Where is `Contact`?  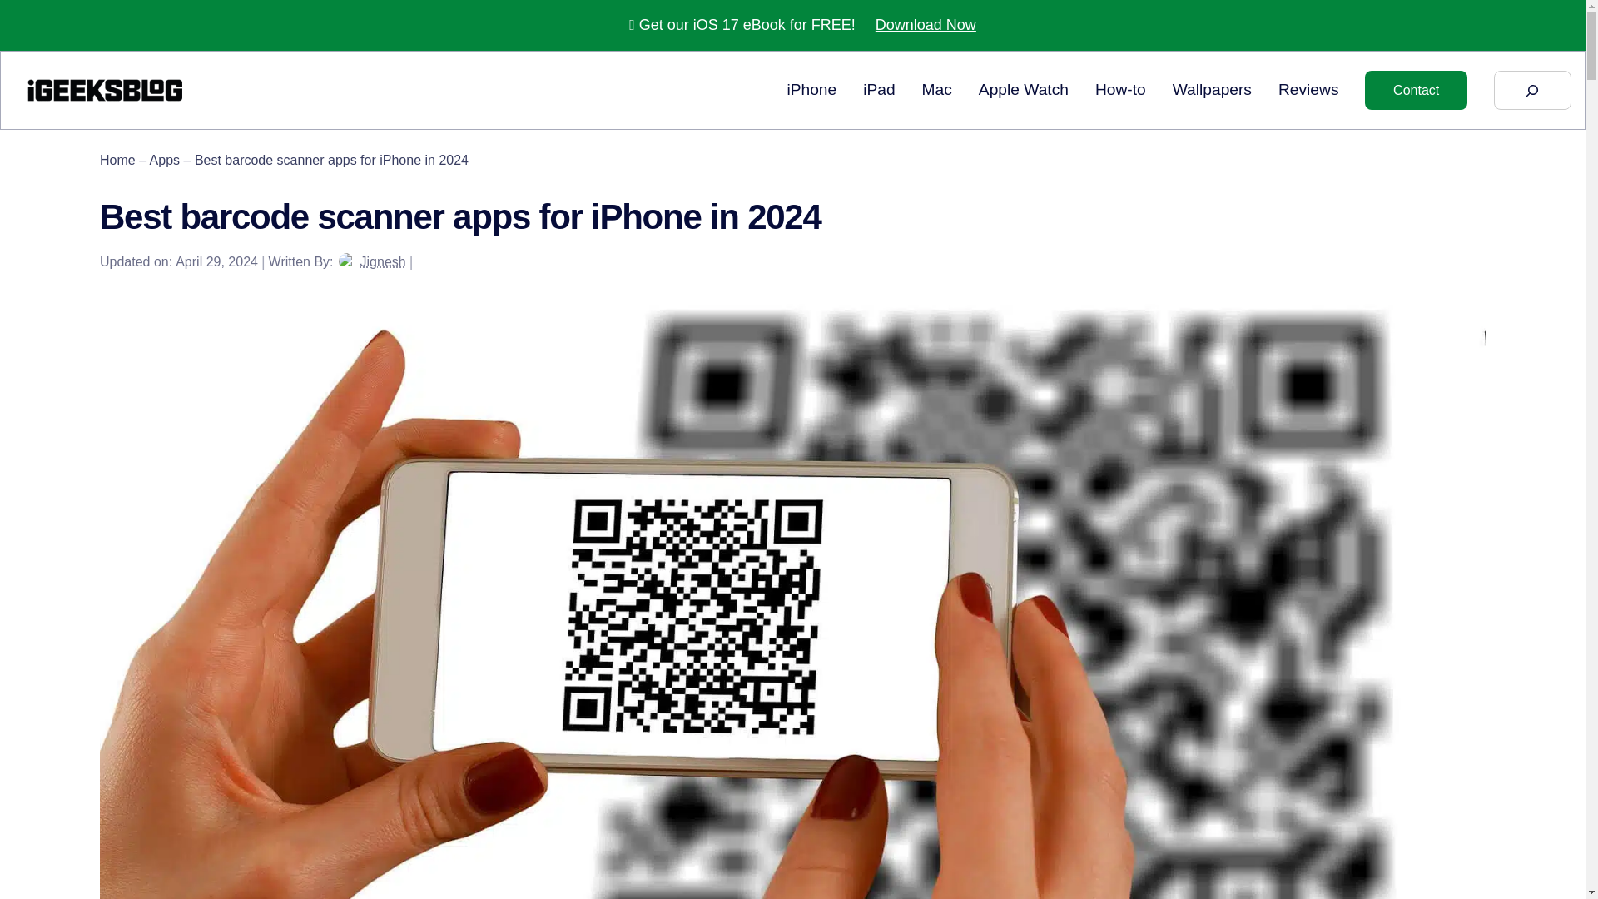
Contact is located at coordinates (1415, 90).